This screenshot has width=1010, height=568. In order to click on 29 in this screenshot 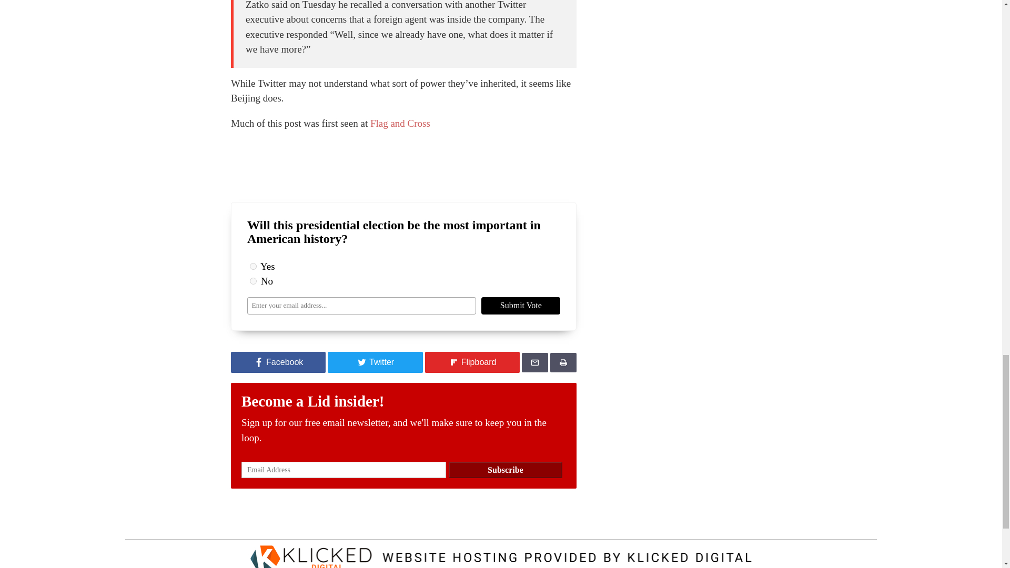, I will do `click(252, 266)`.